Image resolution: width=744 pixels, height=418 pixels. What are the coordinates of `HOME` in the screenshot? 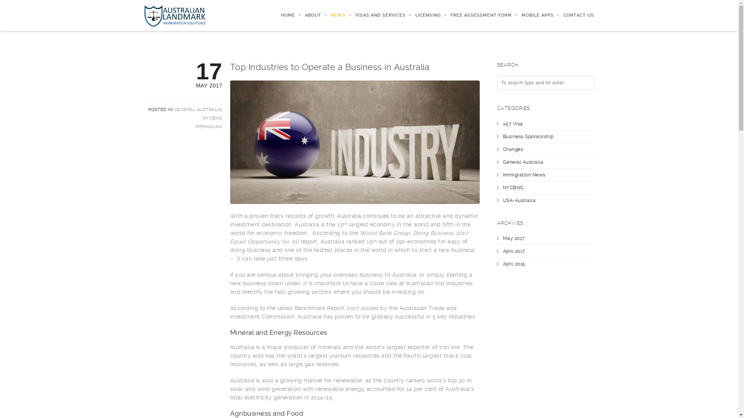 It's located at (283, 15).